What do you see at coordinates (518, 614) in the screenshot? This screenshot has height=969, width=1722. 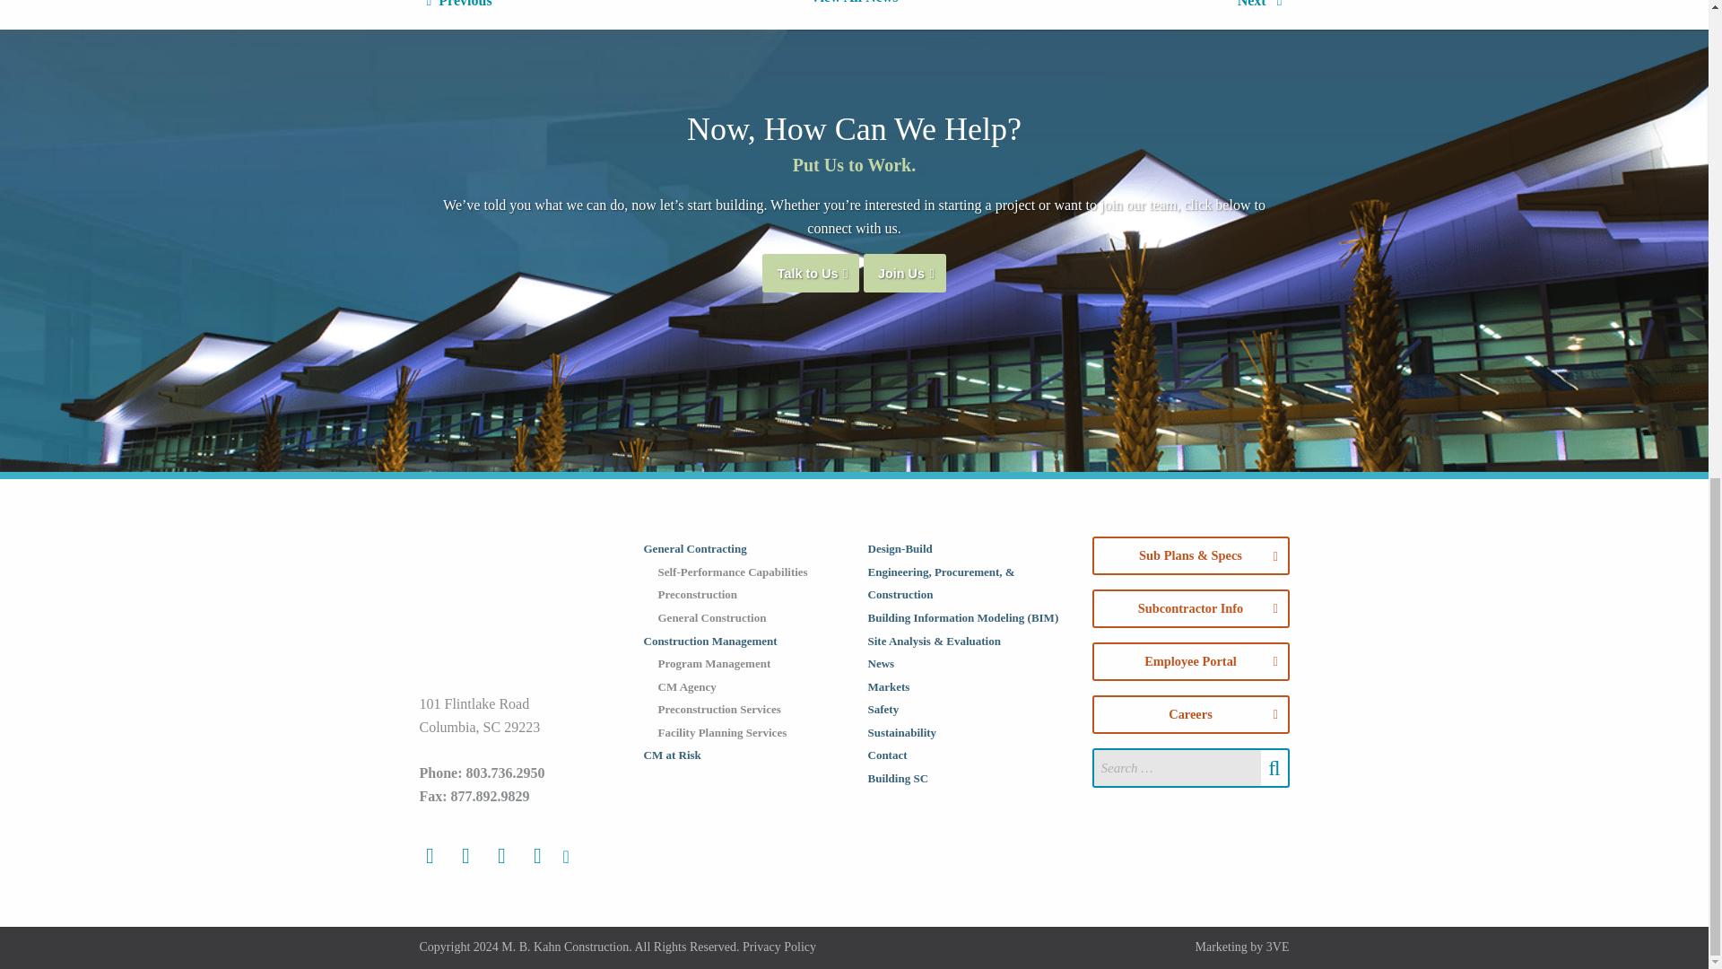 I see `M. B. Kahn Construction` at bounding box center [518, 614].